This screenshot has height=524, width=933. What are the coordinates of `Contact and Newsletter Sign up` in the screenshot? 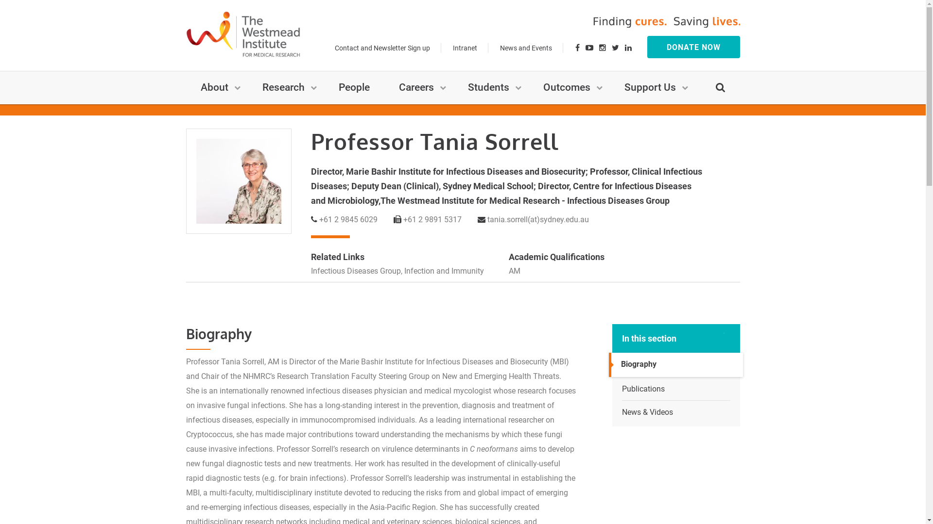 It's located at (382, 48).